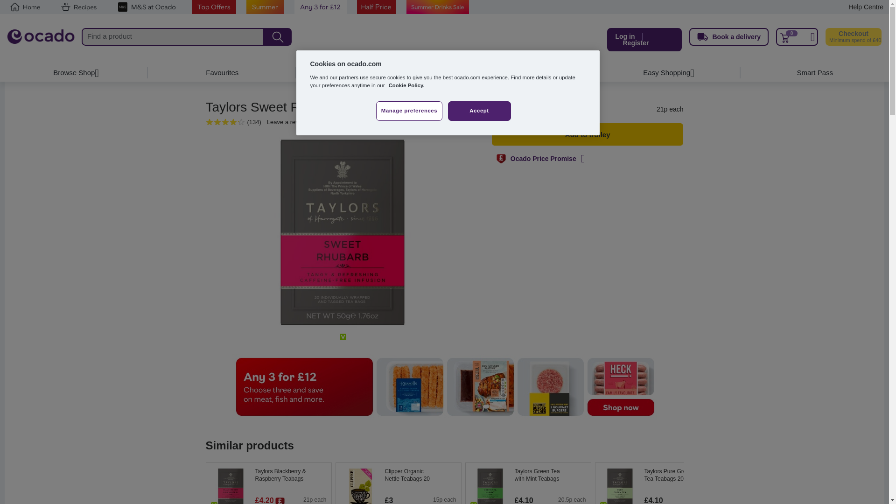  Describe the element at coordinates (221, 122) in the screenshot. I see `Reviews 4.2 of 5` at that location.